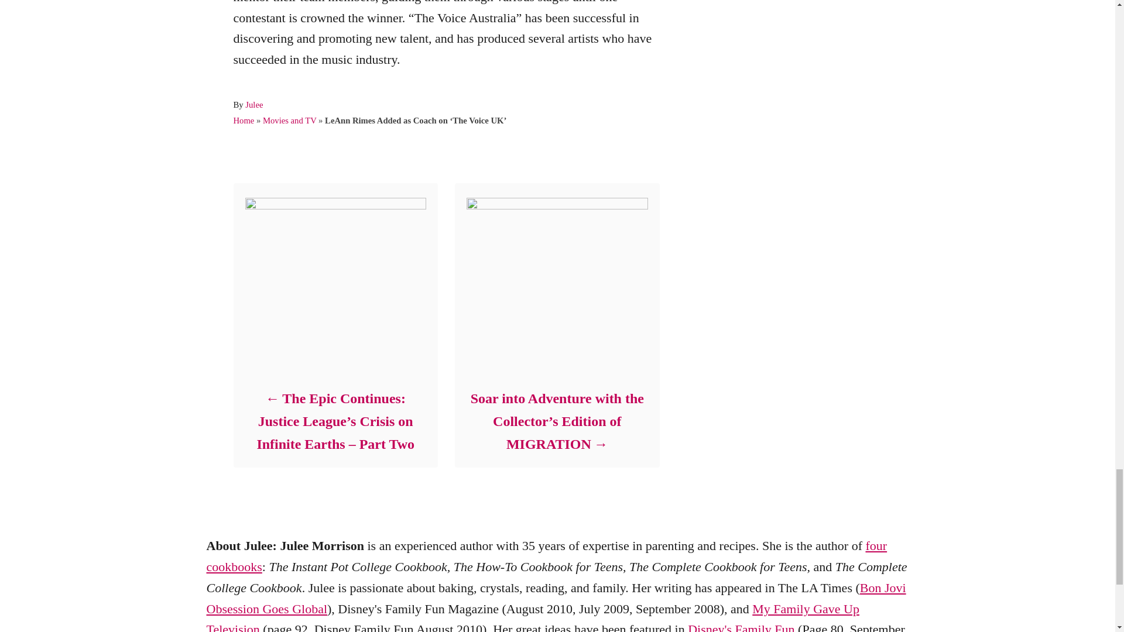 The width and height of the screenshot is (1124, 632). What do you see at coordinates (532, 617) in the screenshot?
I see `My Family Gave Up Television` at bounding box center [532, 617].